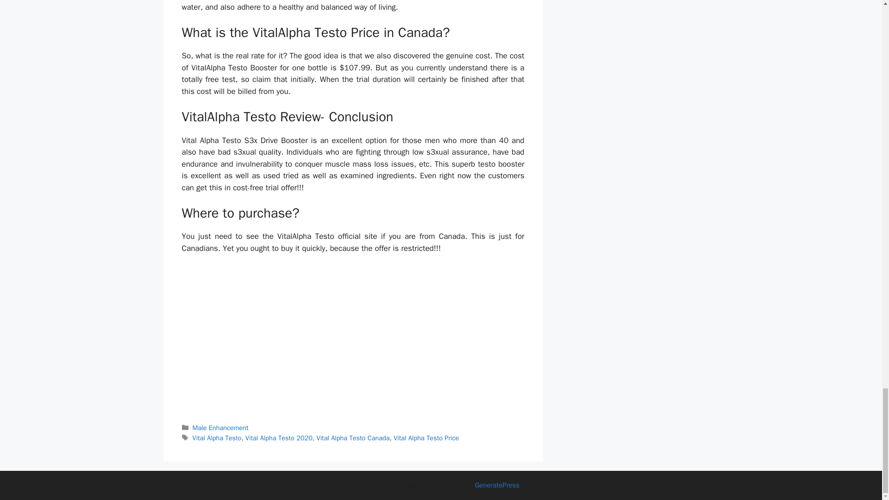 The height and width of the screenshot is (500, 889). I want to click on Vital Alpha Testo Canada, so click(353, 438).